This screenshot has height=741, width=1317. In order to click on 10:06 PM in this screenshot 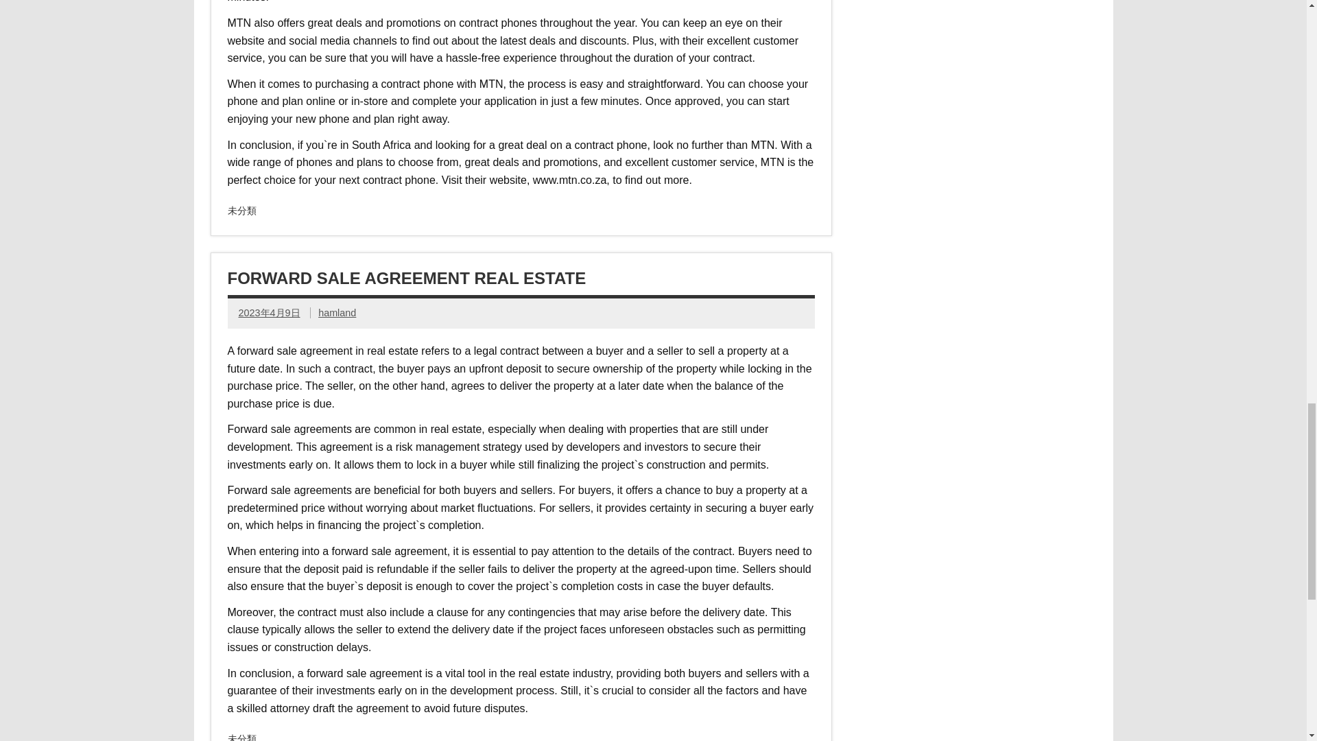, I will do `click(269, 313)`.